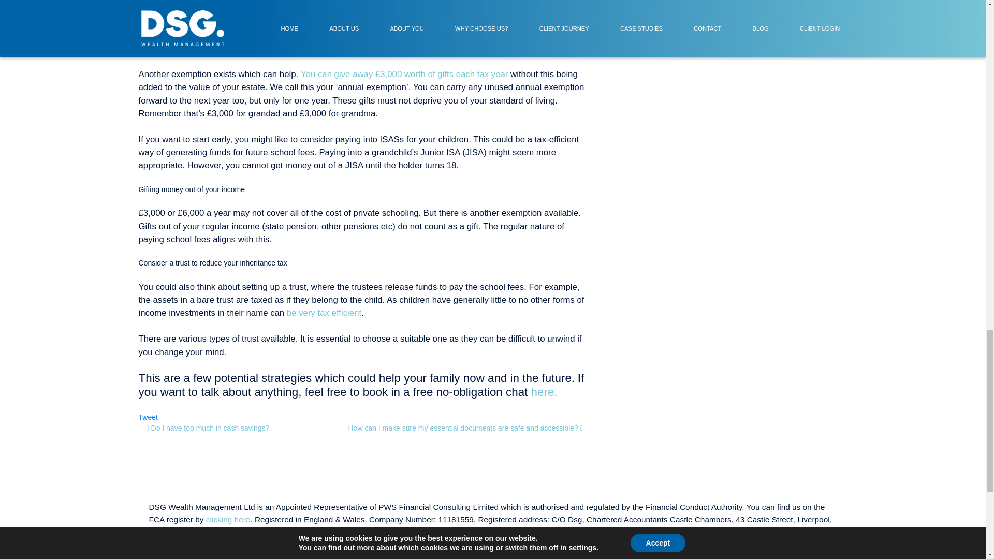 The width and height of the screenshot is (994, 559). Describe the element at coordinates (544, 392) in the screenshot. I see `here.` at that location.